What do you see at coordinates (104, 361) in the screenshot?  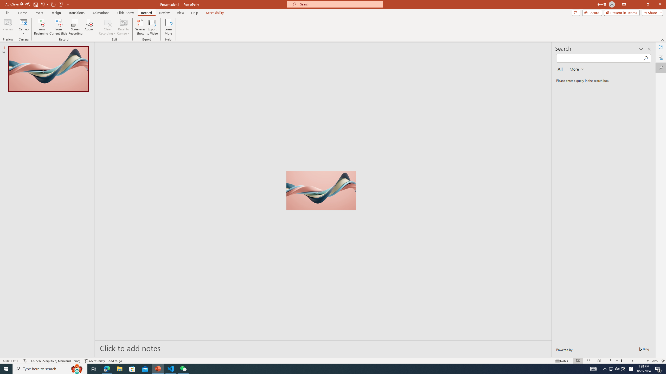 I see `Accessibility Checker Accessibility: Good to go` at bounding box center [104, 361].